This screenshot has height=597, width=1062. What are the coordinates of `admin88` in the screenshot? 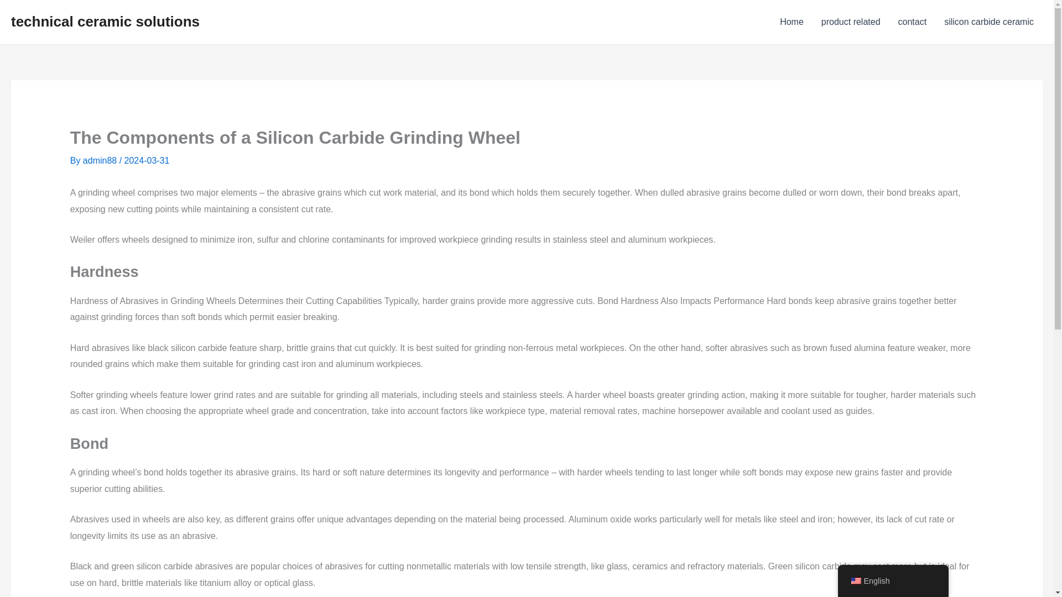 It's located at (101, 160).